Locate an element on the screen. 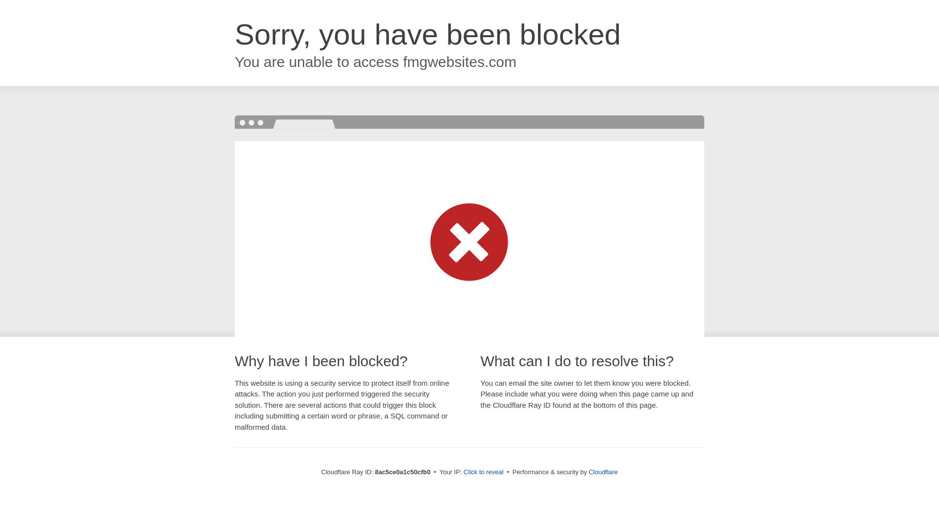  Click to reveal is located at coordinates (483, 472).